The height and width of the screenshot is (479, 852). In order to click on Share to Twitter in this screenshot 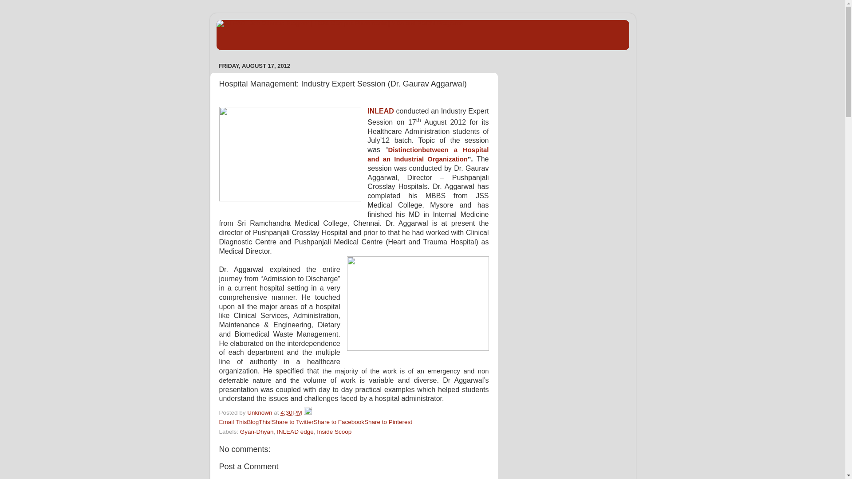, I will do `click(292, 422)`.